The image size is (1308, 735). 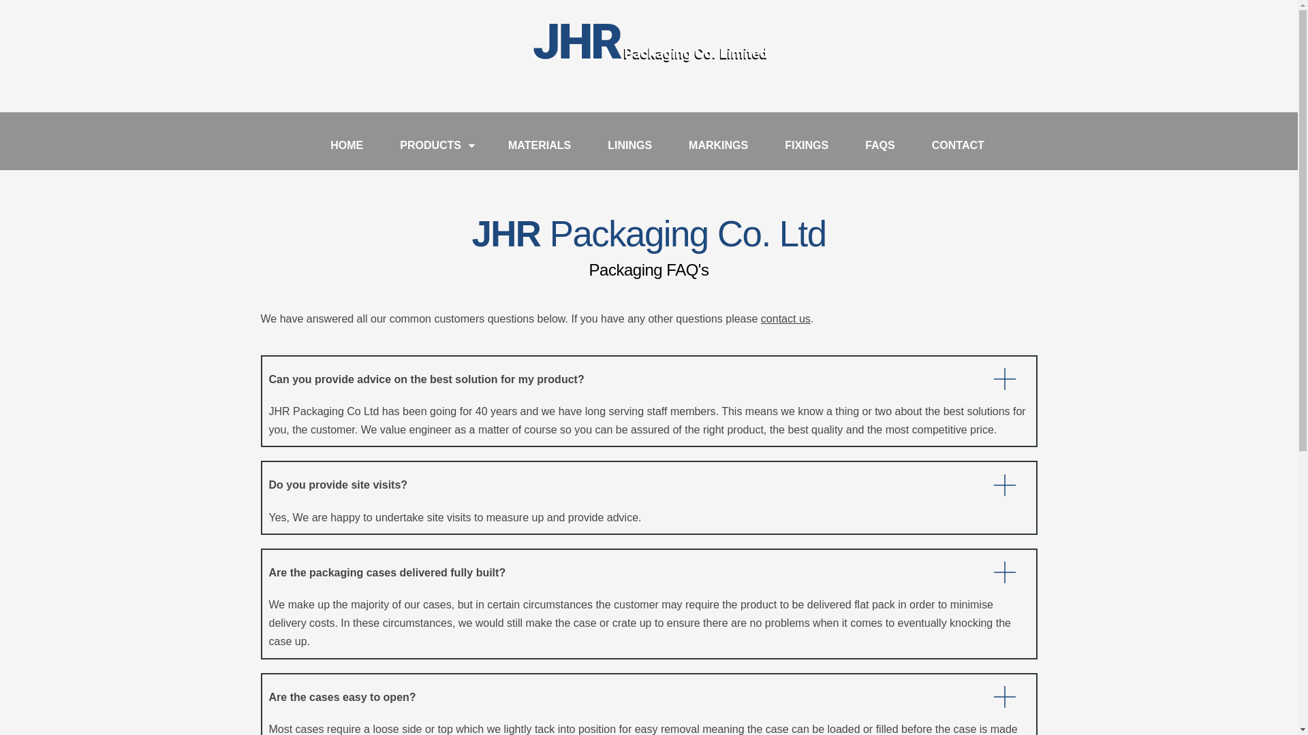 What do you see at coordinates (540, 146) in the screenshot?
I see `MATERIALS` at bounding box center [540, 146].